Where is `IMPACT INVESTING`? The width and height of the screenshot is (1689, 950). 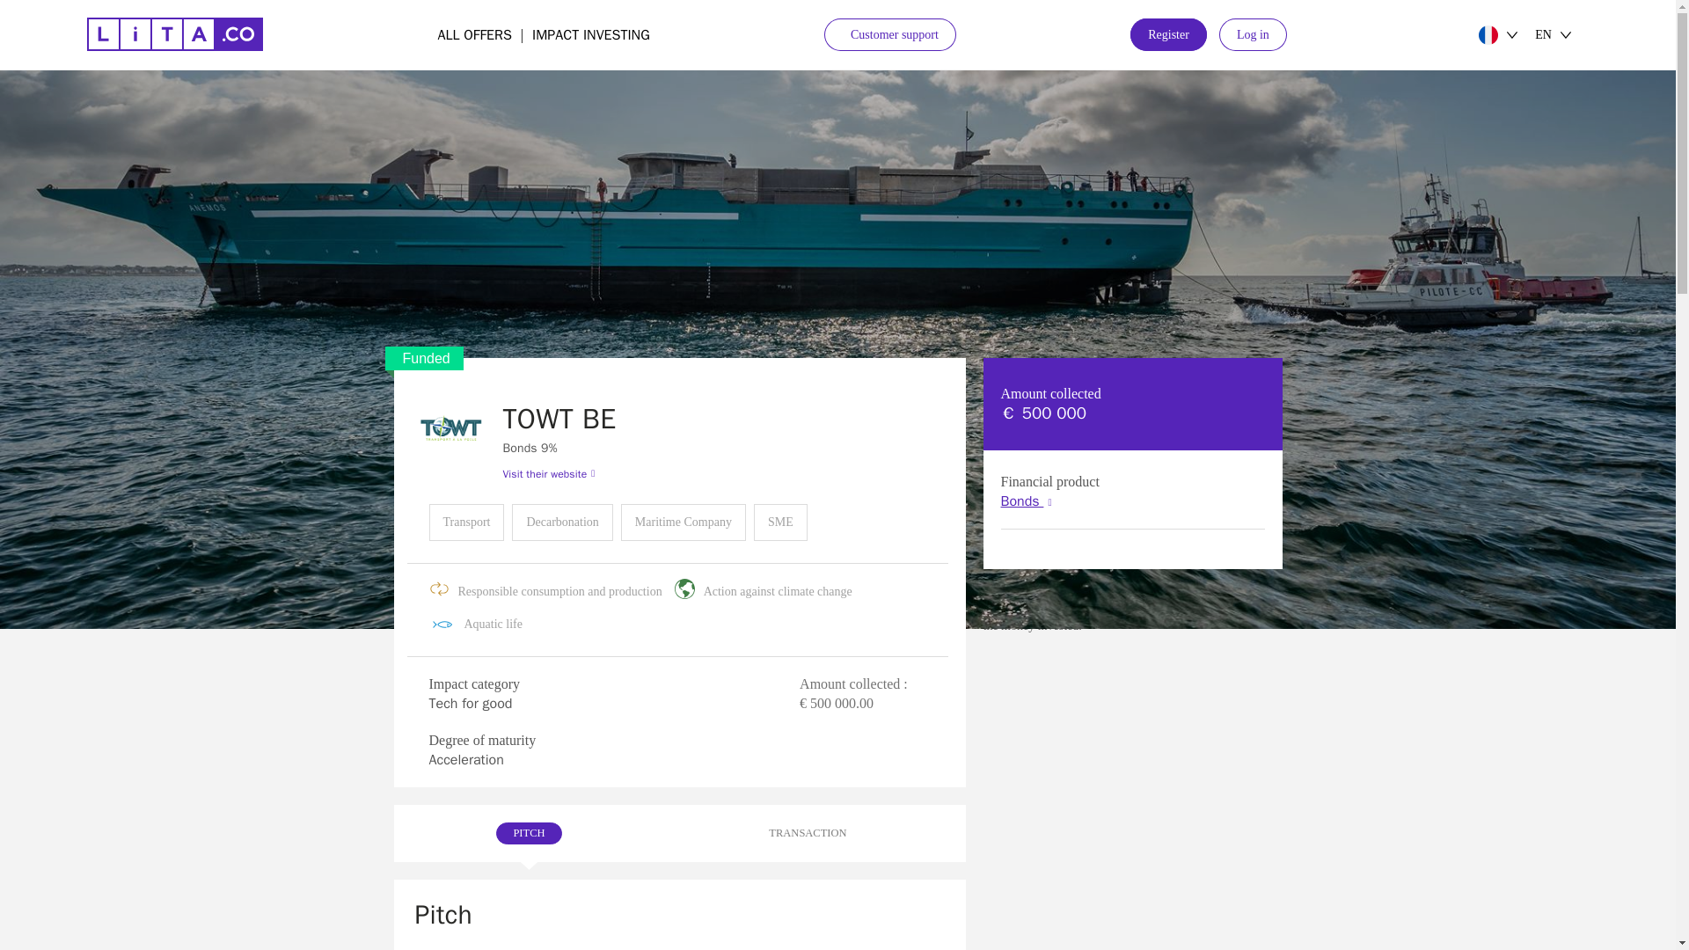 IMPACT INVESTING is located at coordinates (528, 832).